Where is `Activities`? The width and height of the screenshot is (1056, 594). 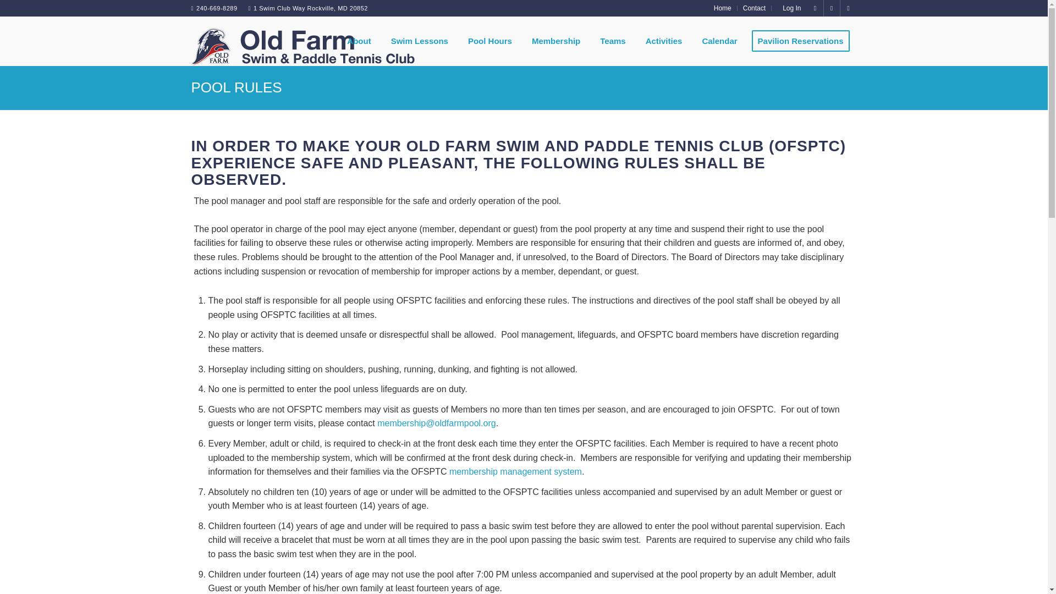 Activities is located at coordinates (661, 41).